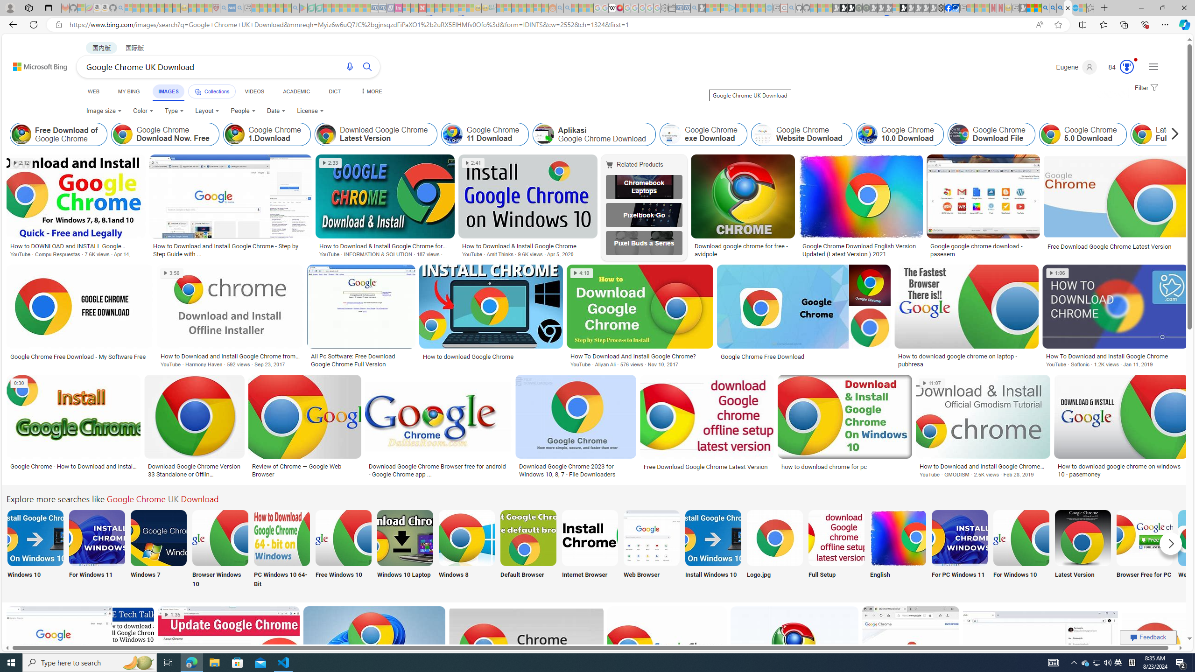  I want to click on Latest Google Chrome Full Download, so click(1185, 134).